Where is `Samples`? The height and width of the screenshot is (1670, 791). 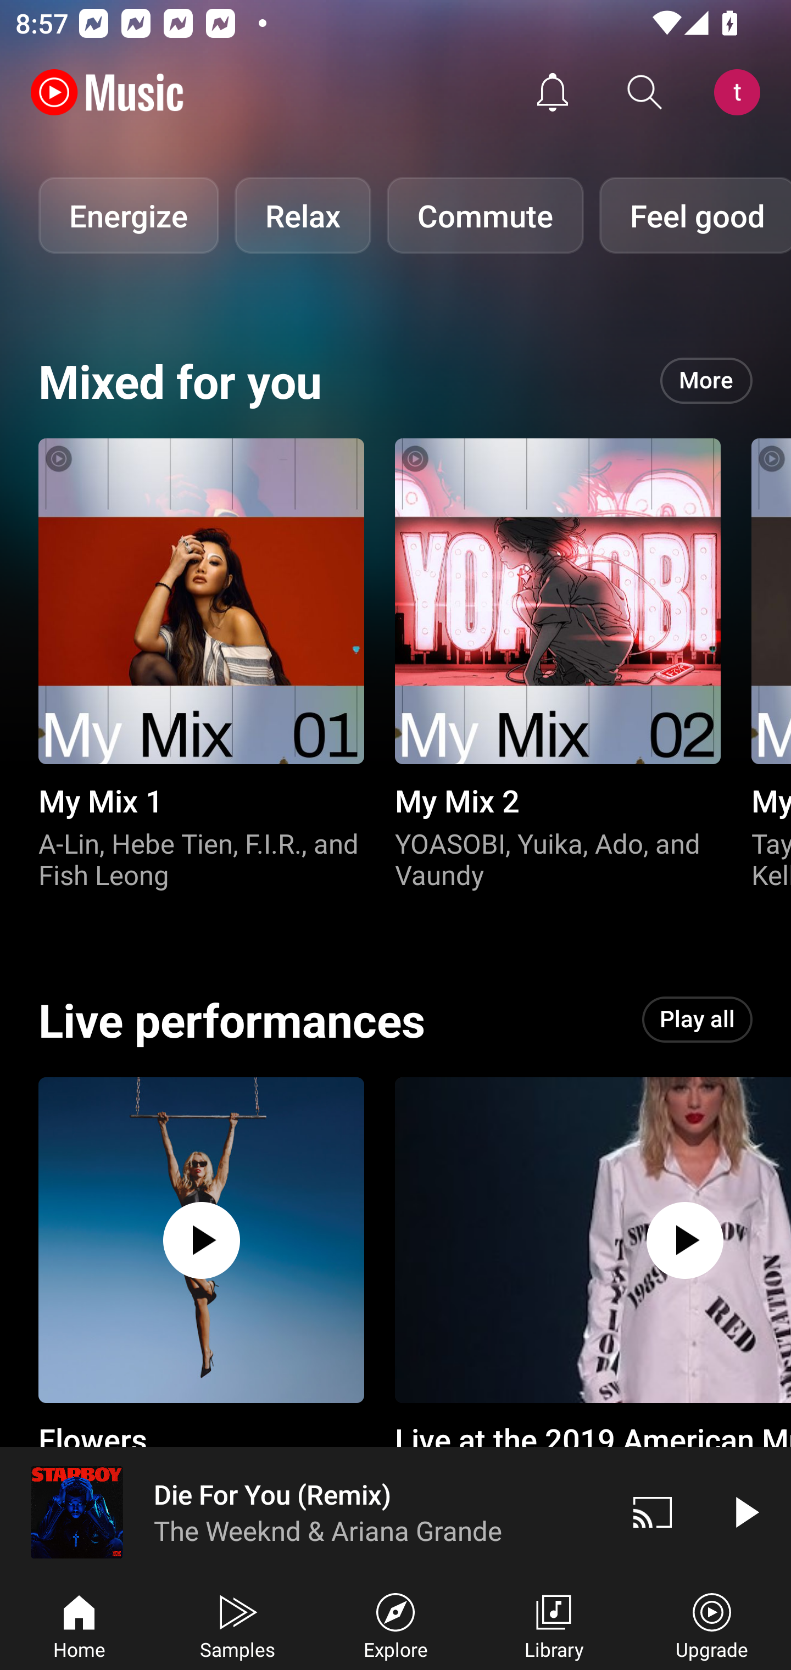
Samples is located at coordinates (237, 1624).